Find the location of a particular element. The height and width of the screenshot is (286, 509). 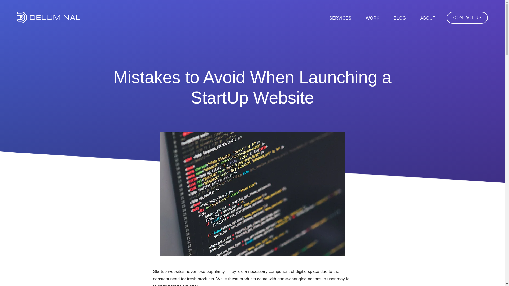

SERVICES is located at coordinates (340, 18).